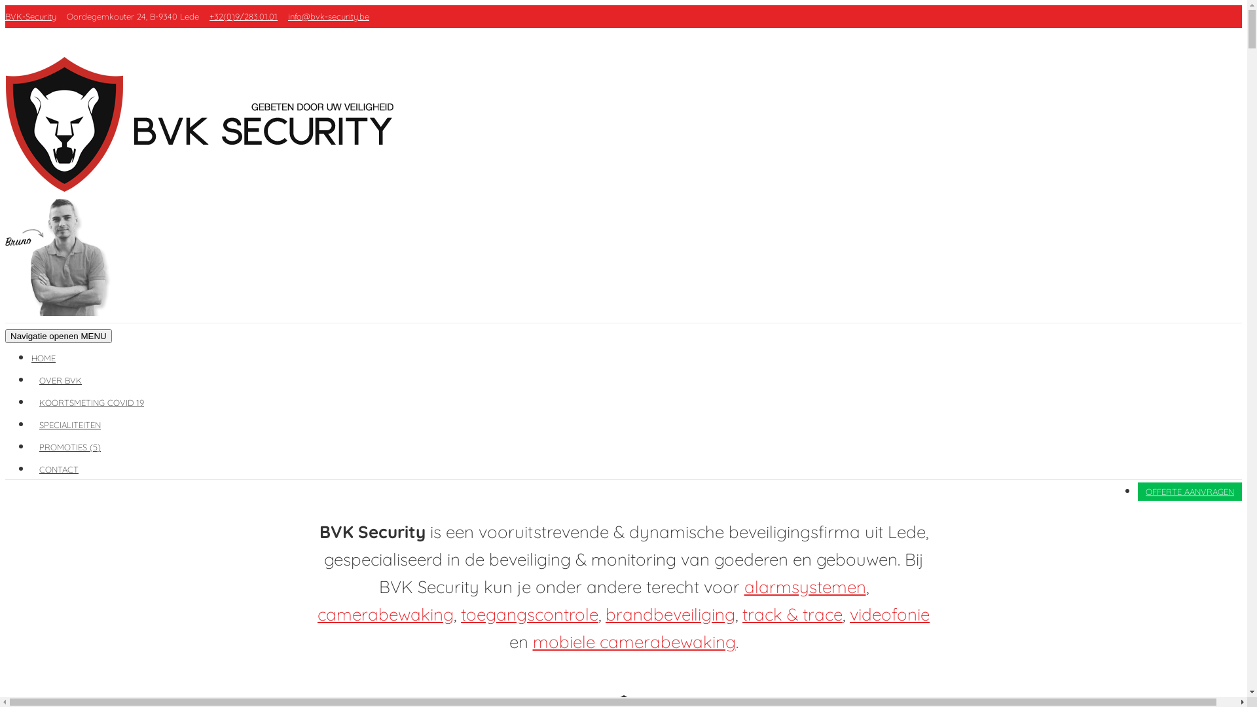 The height and width of the screenshot is (707, 1257). What do you see at coordinates (59, 469) in the screenshot?
I see `CONTACT` at bounding box center [59, 469].